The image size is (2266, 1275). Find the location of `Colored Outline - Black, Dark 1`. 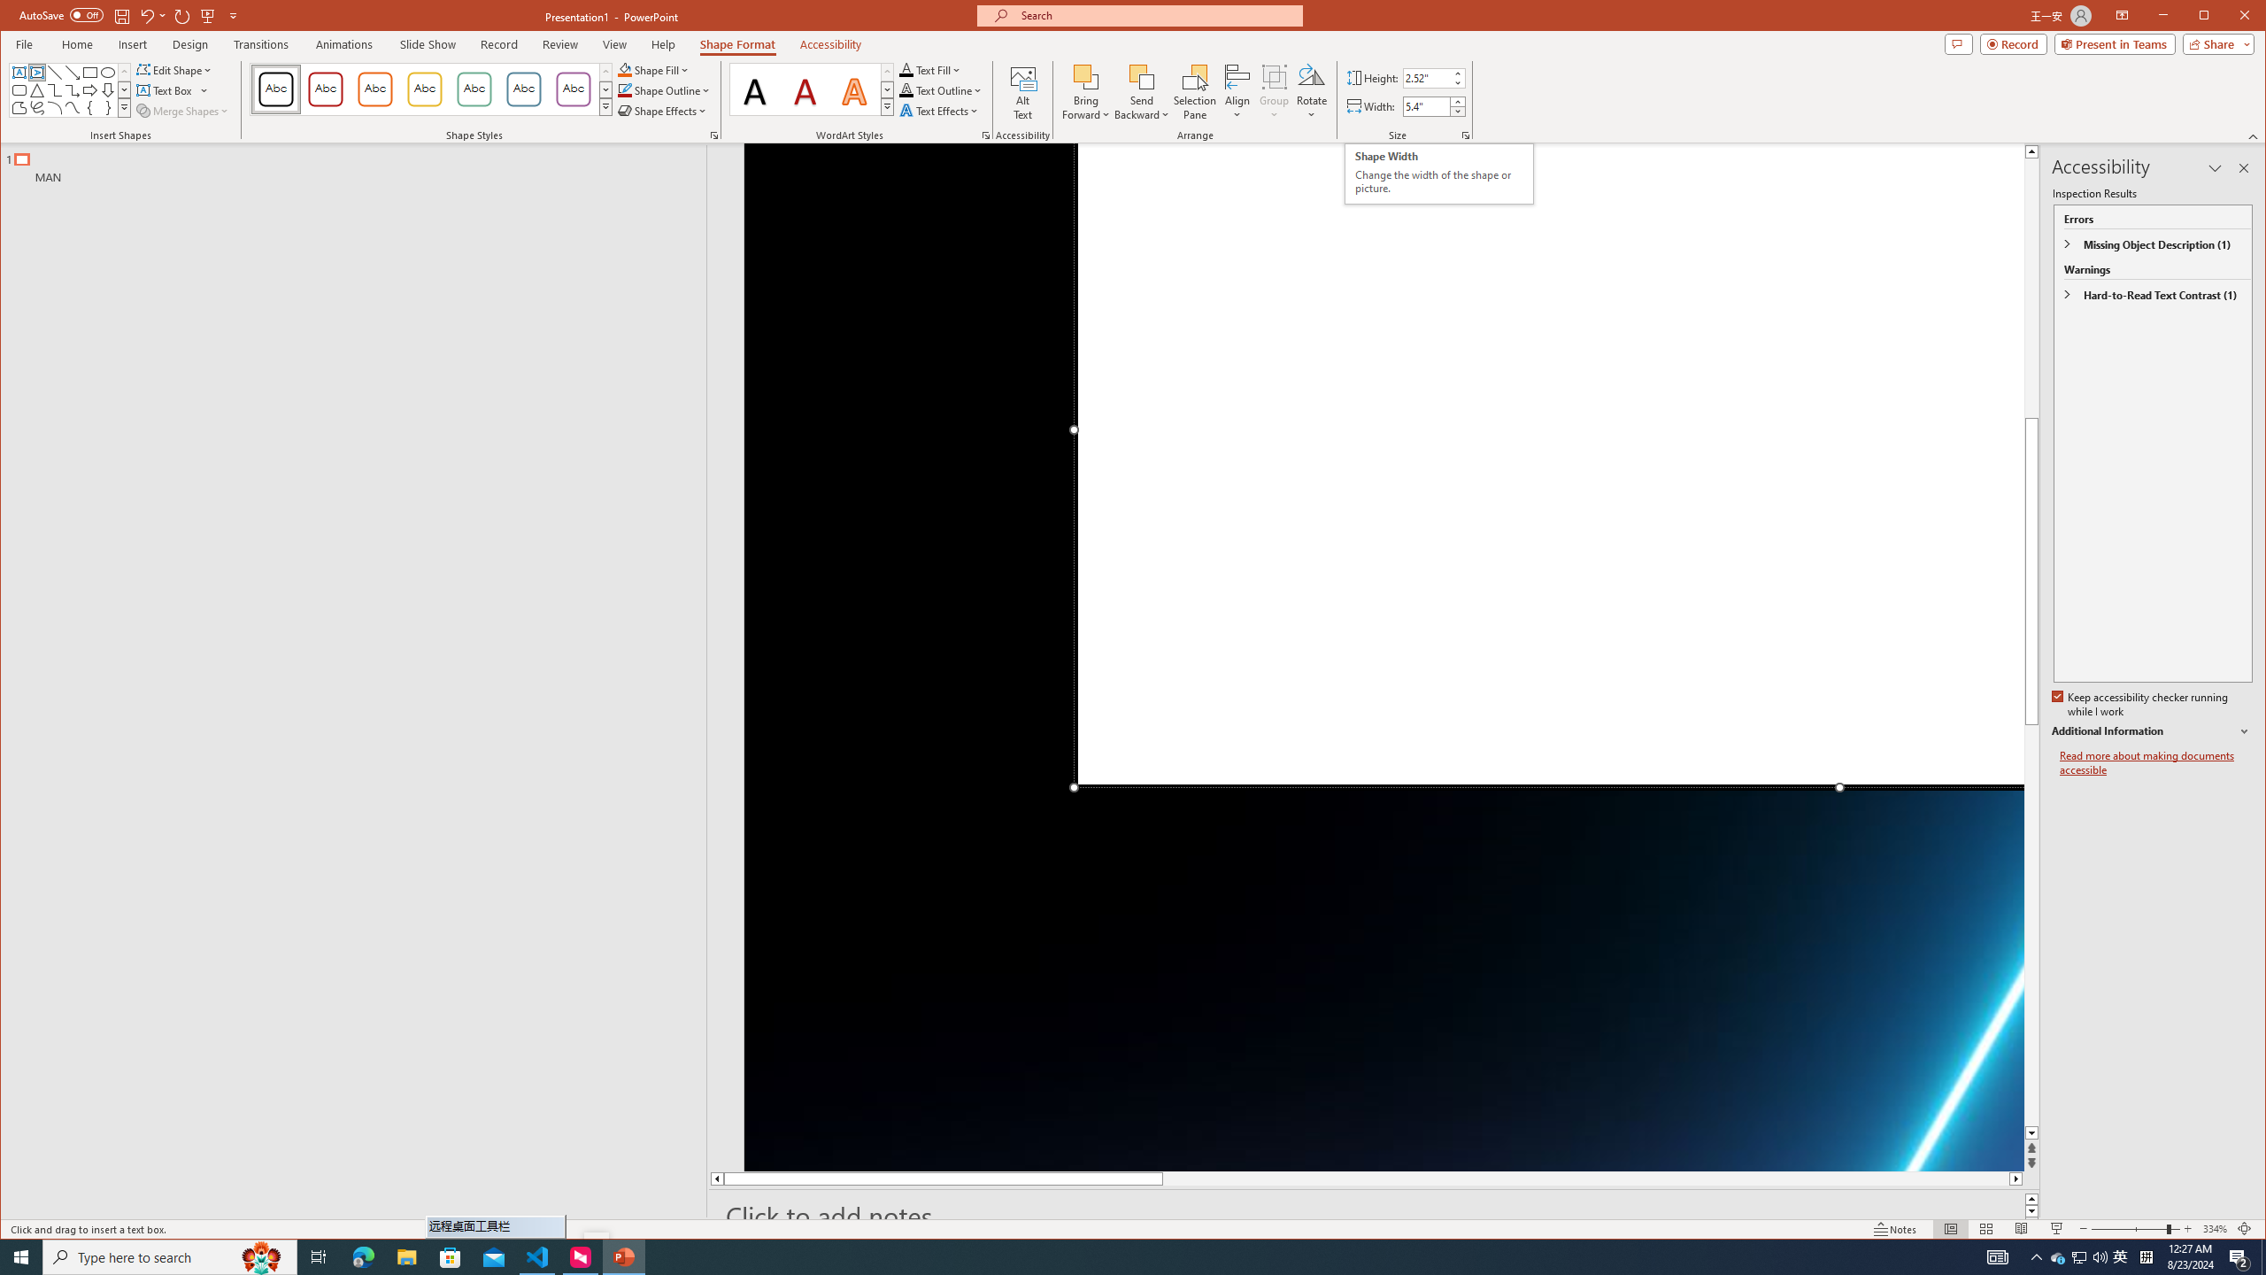

Colored Outline - Black, Dark 1 is located at coordinates (276, 89).